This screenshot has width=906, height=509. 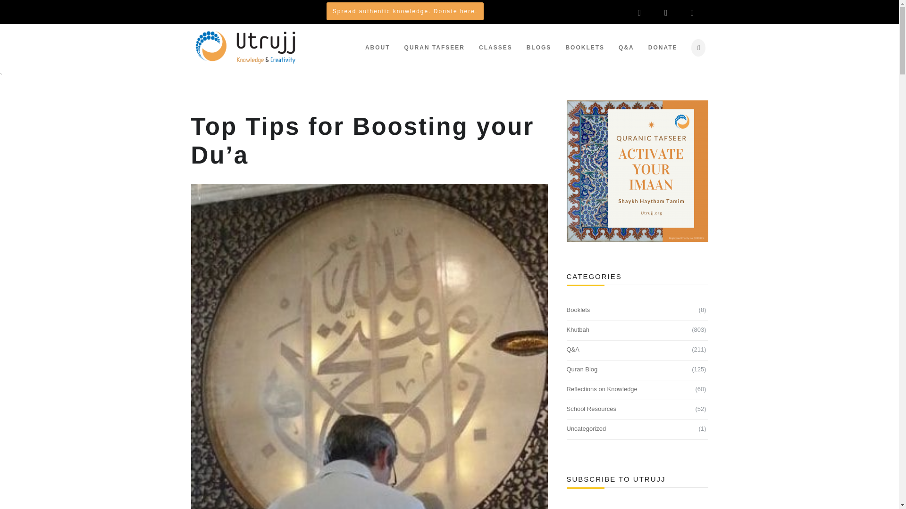 What do you see at coordinates (435, 47) in the screenshot?
I see `QURAN TAFSEER` at bounding box center [435, 47].